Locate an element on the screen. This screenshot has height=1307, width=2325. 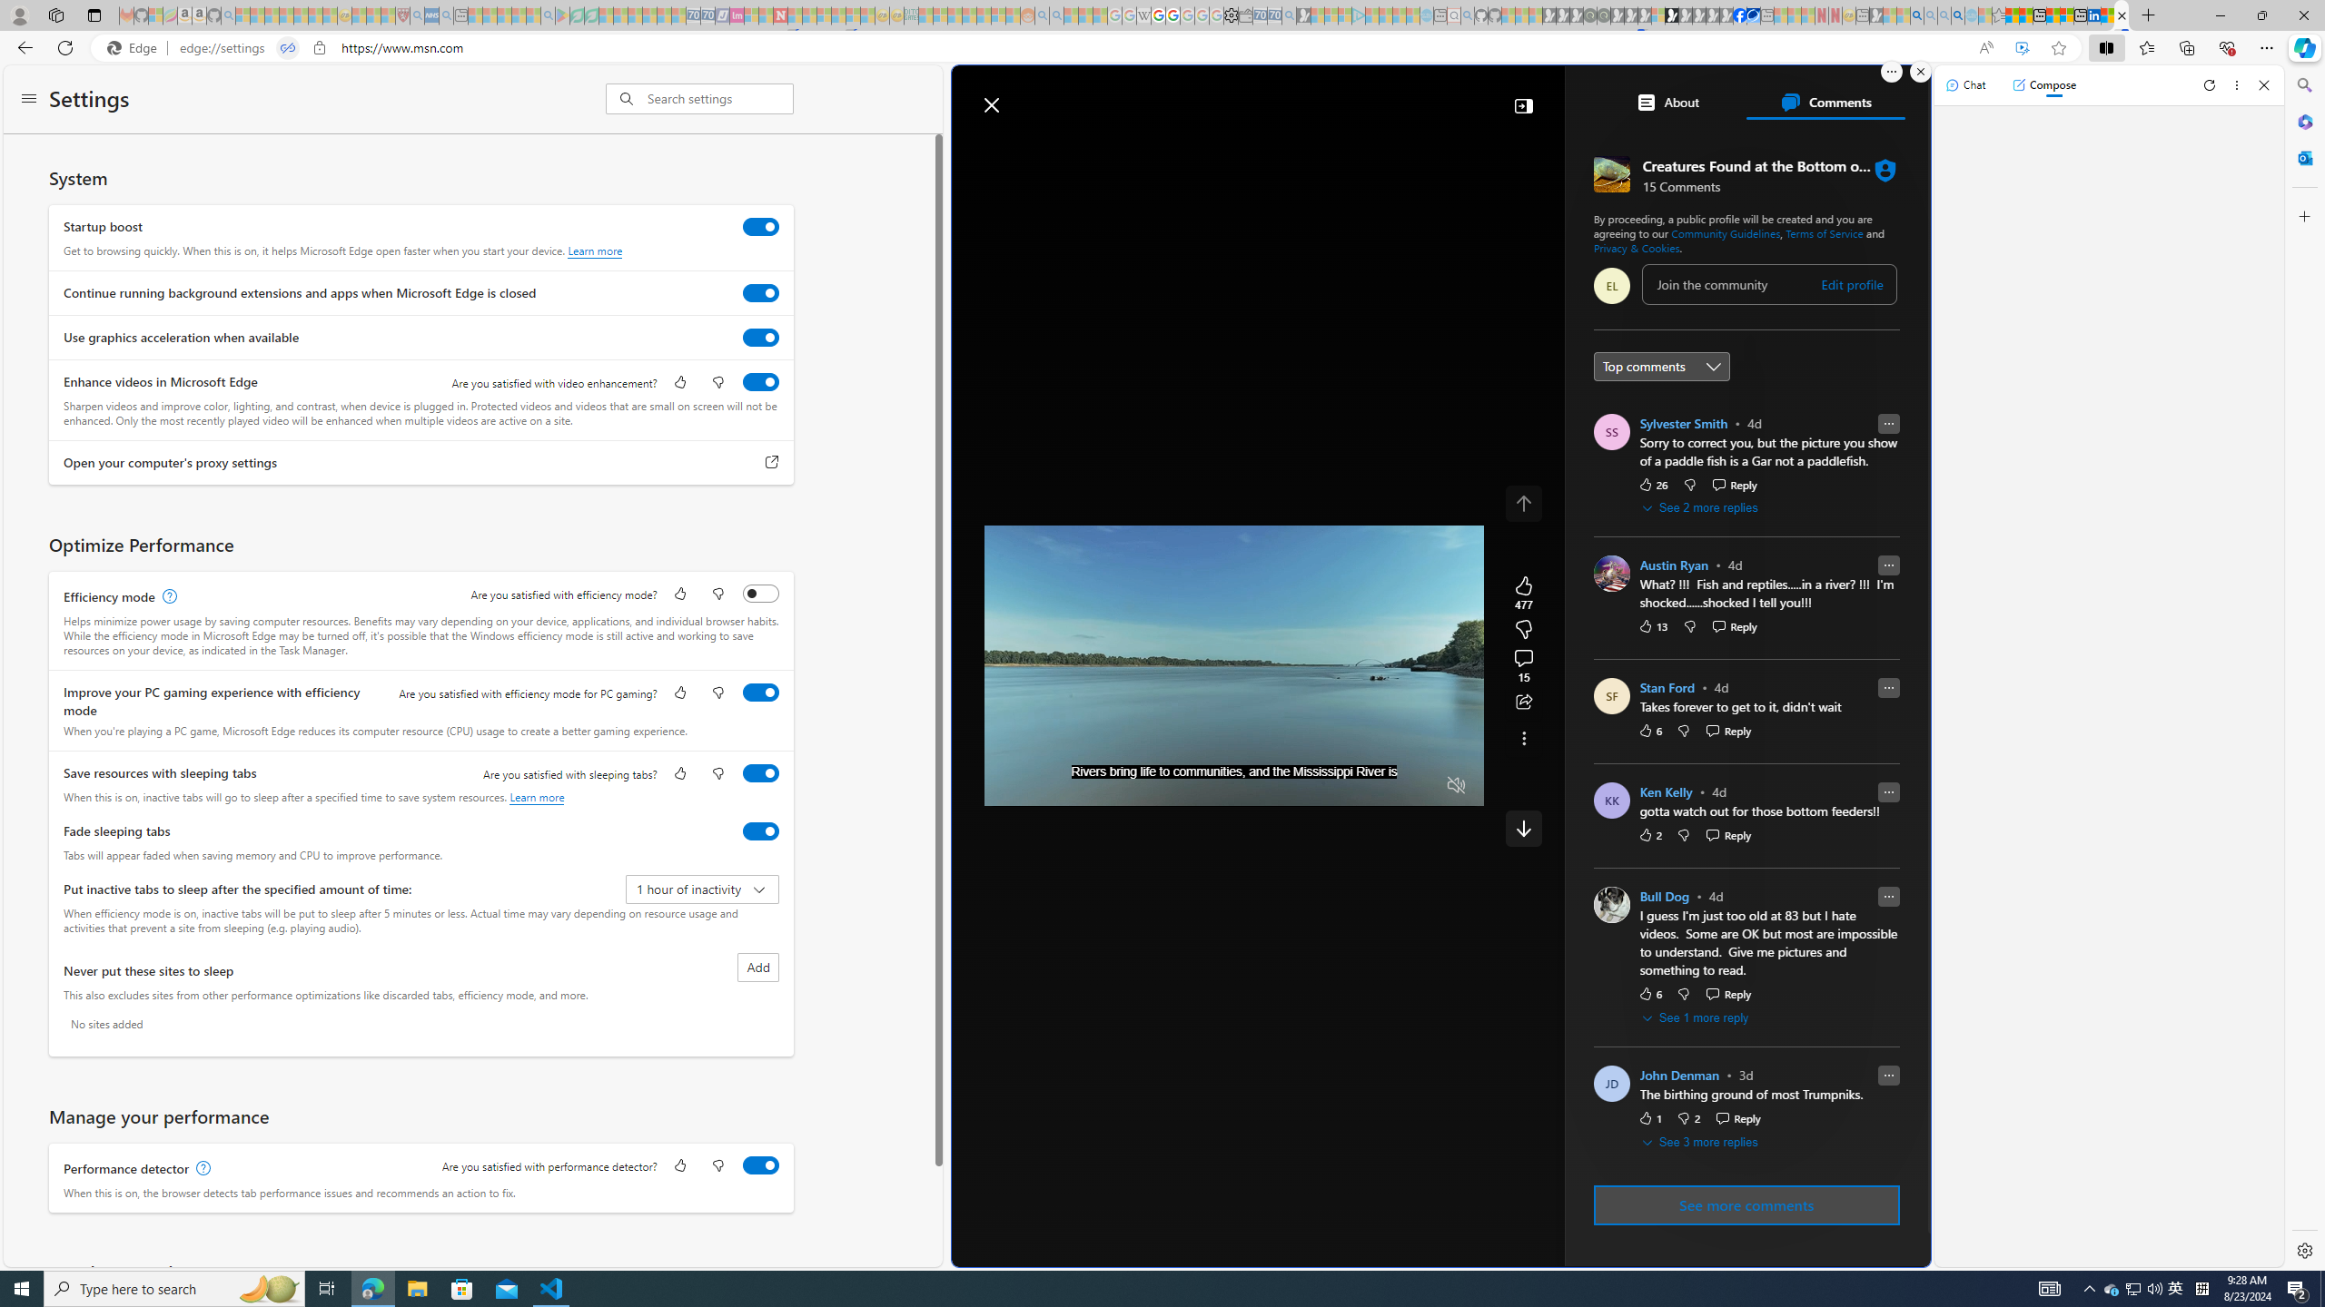
Search settings is located at coordinates (720, 98).